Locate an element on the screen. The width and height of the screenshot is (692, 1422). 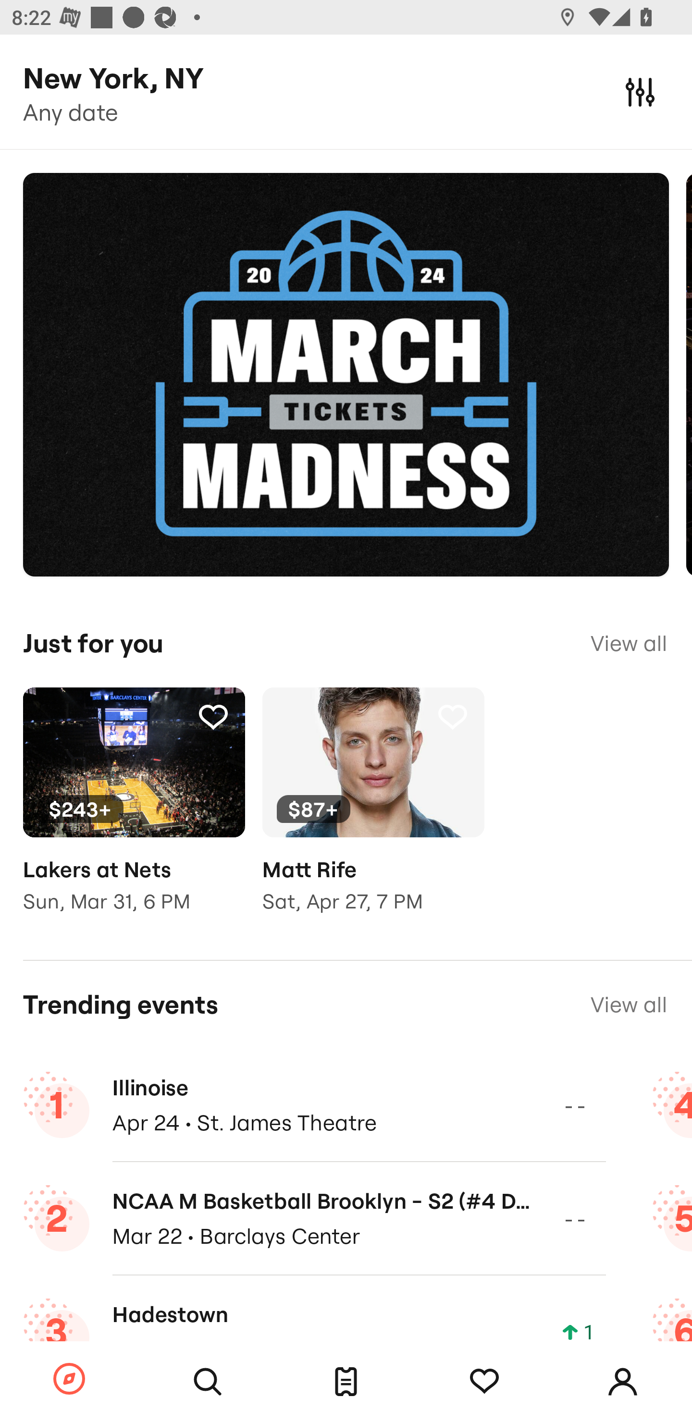
View all is located at coordinates (629, 1005).